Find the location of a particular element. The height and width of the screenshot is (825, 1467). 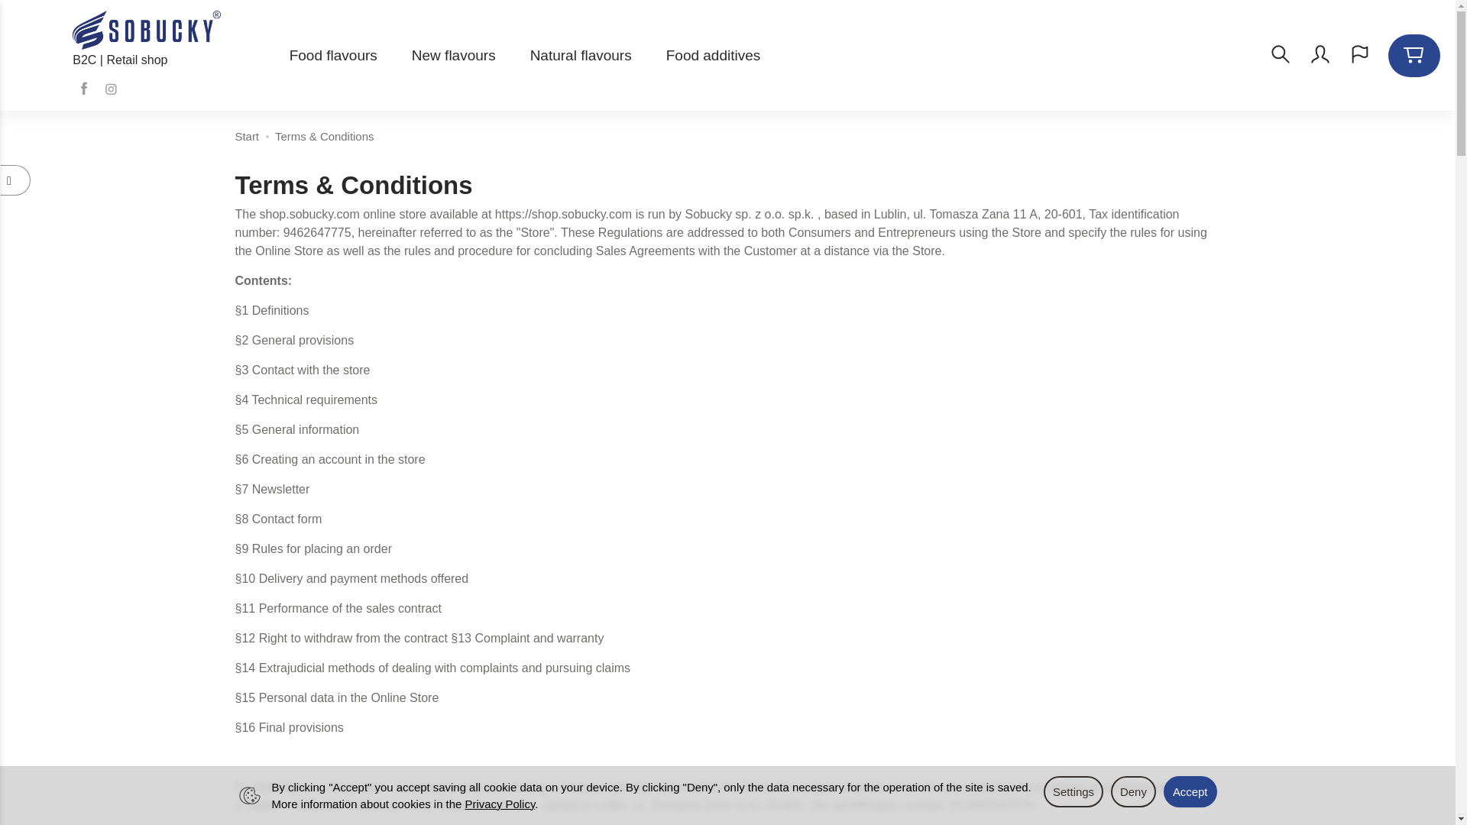

My account is located at coordinates (1320, 53).